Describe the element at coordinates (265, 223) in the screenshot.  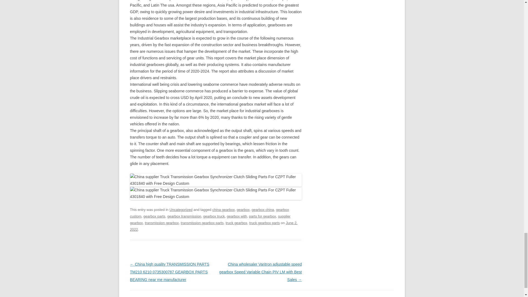
I see `truck gearbox parts` at that location.